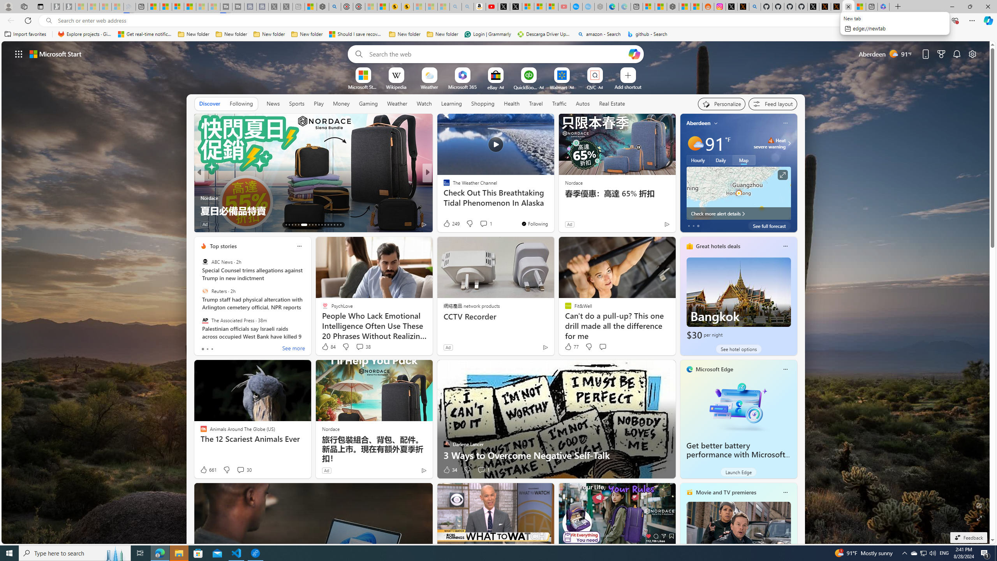 The width and height of the screenshot is (997, 561). I want to click on Health, so click(511, 104).